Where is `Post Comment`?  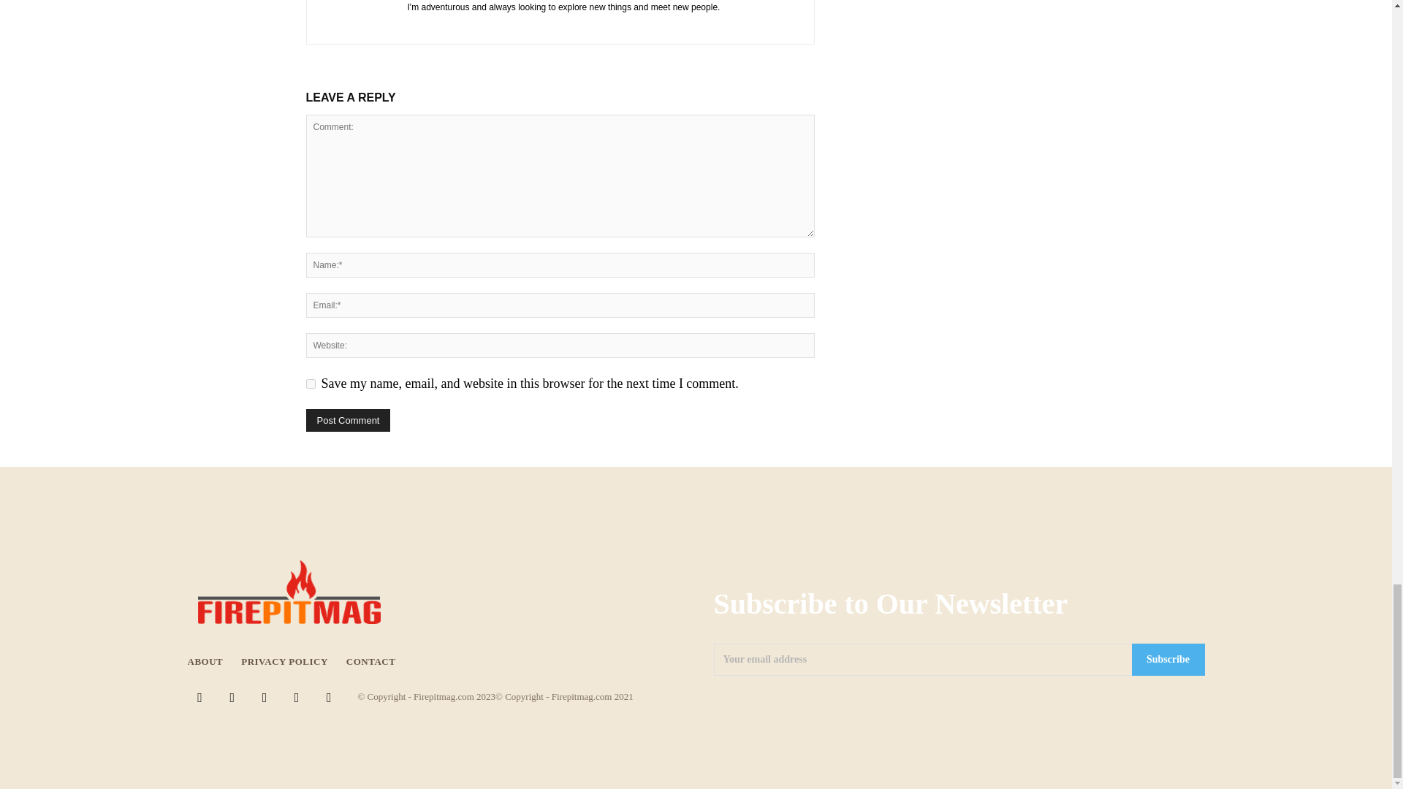 Post Comment is located at coordinates (348, 420).